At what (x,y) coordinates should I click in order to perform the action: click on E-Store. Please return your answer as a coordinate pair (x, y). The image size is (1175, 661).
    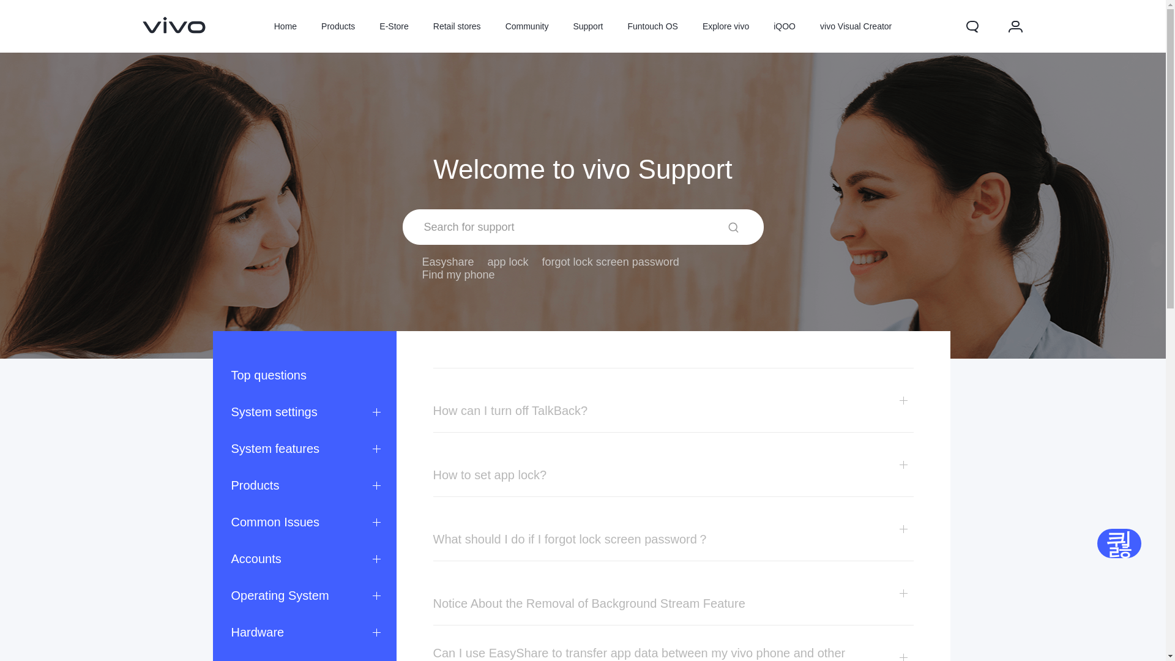
    Looking at the image, I should click on (394, 26).